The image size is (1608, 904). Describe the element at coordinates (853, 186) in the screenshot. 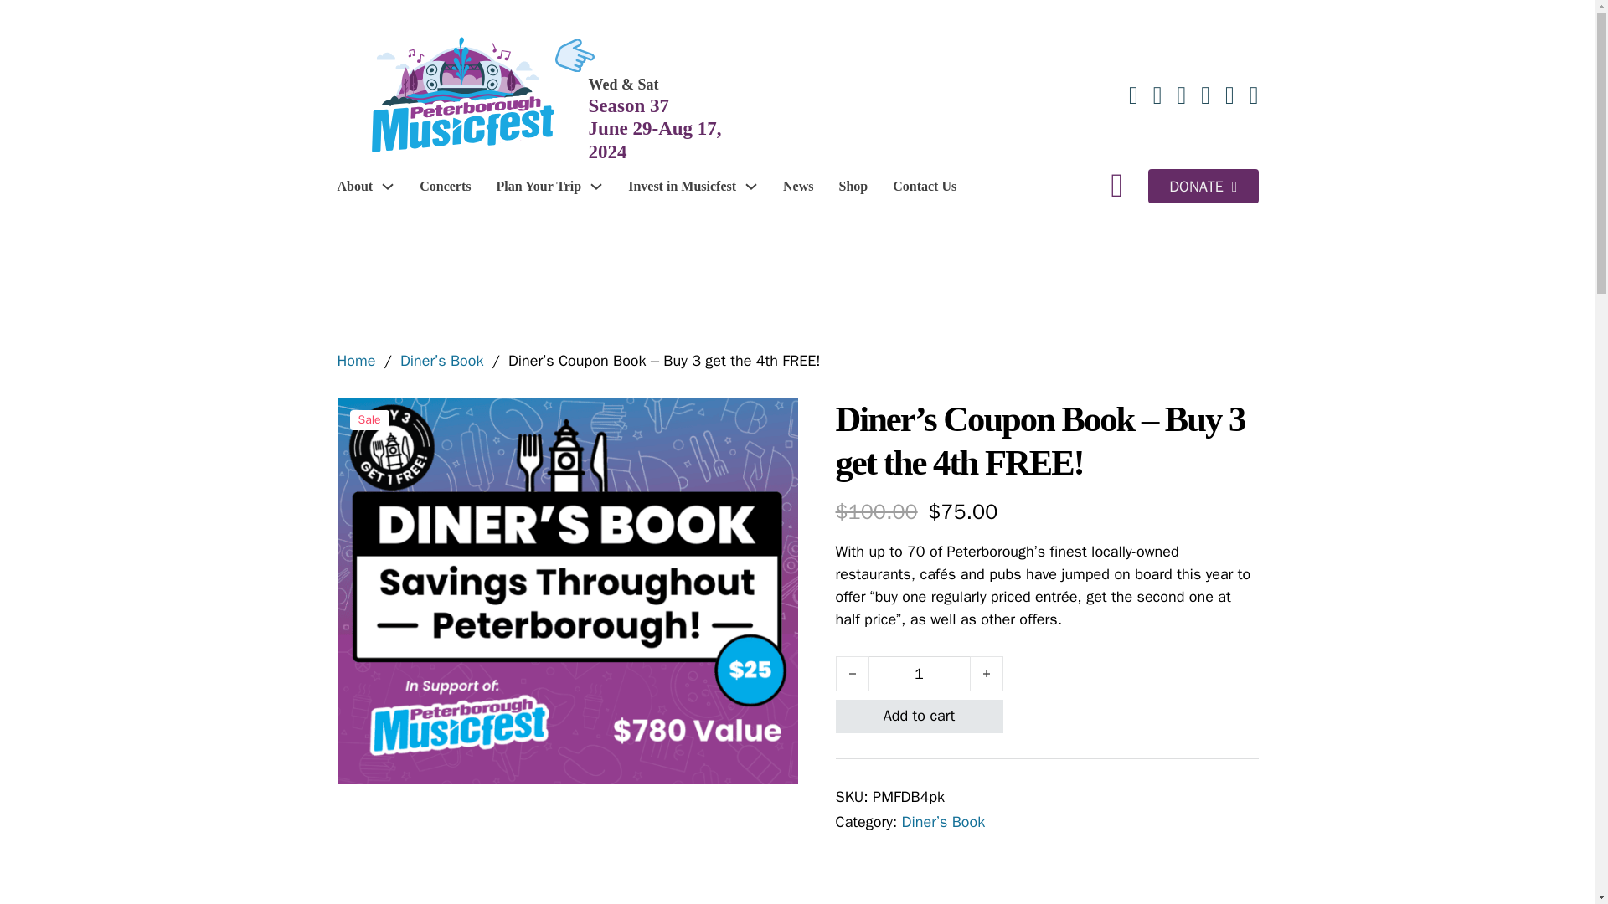

I see `Shop` at that location.